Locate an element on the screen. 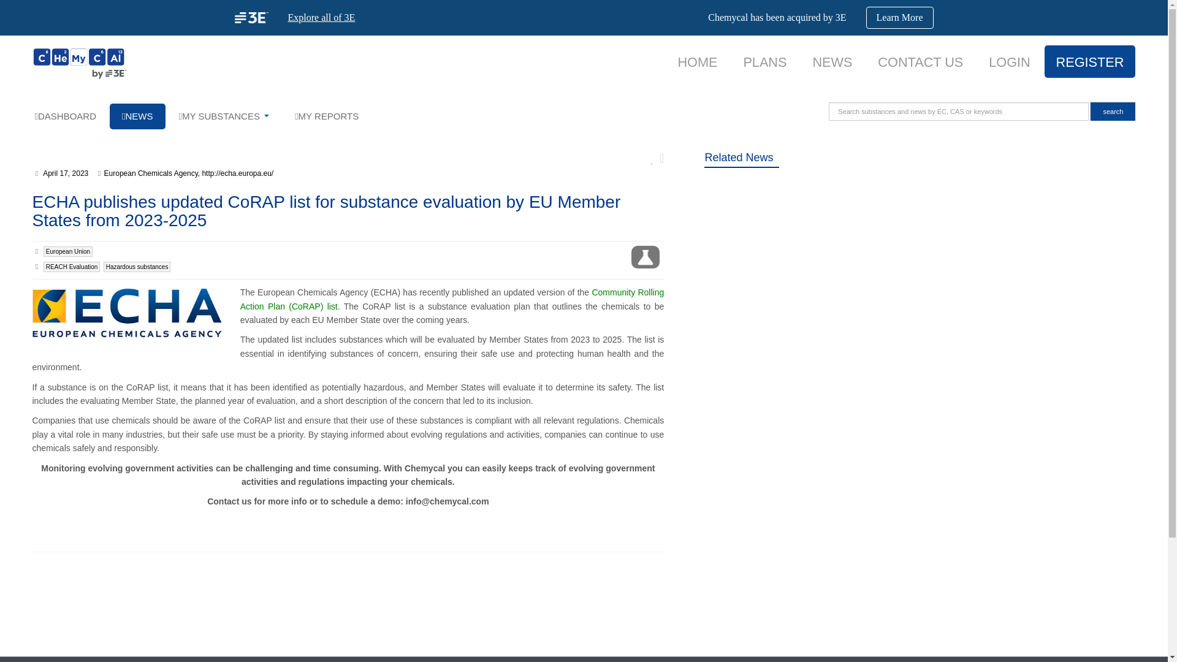 The image size is (1177, 662). European Union is located at coordinates (68, 251).